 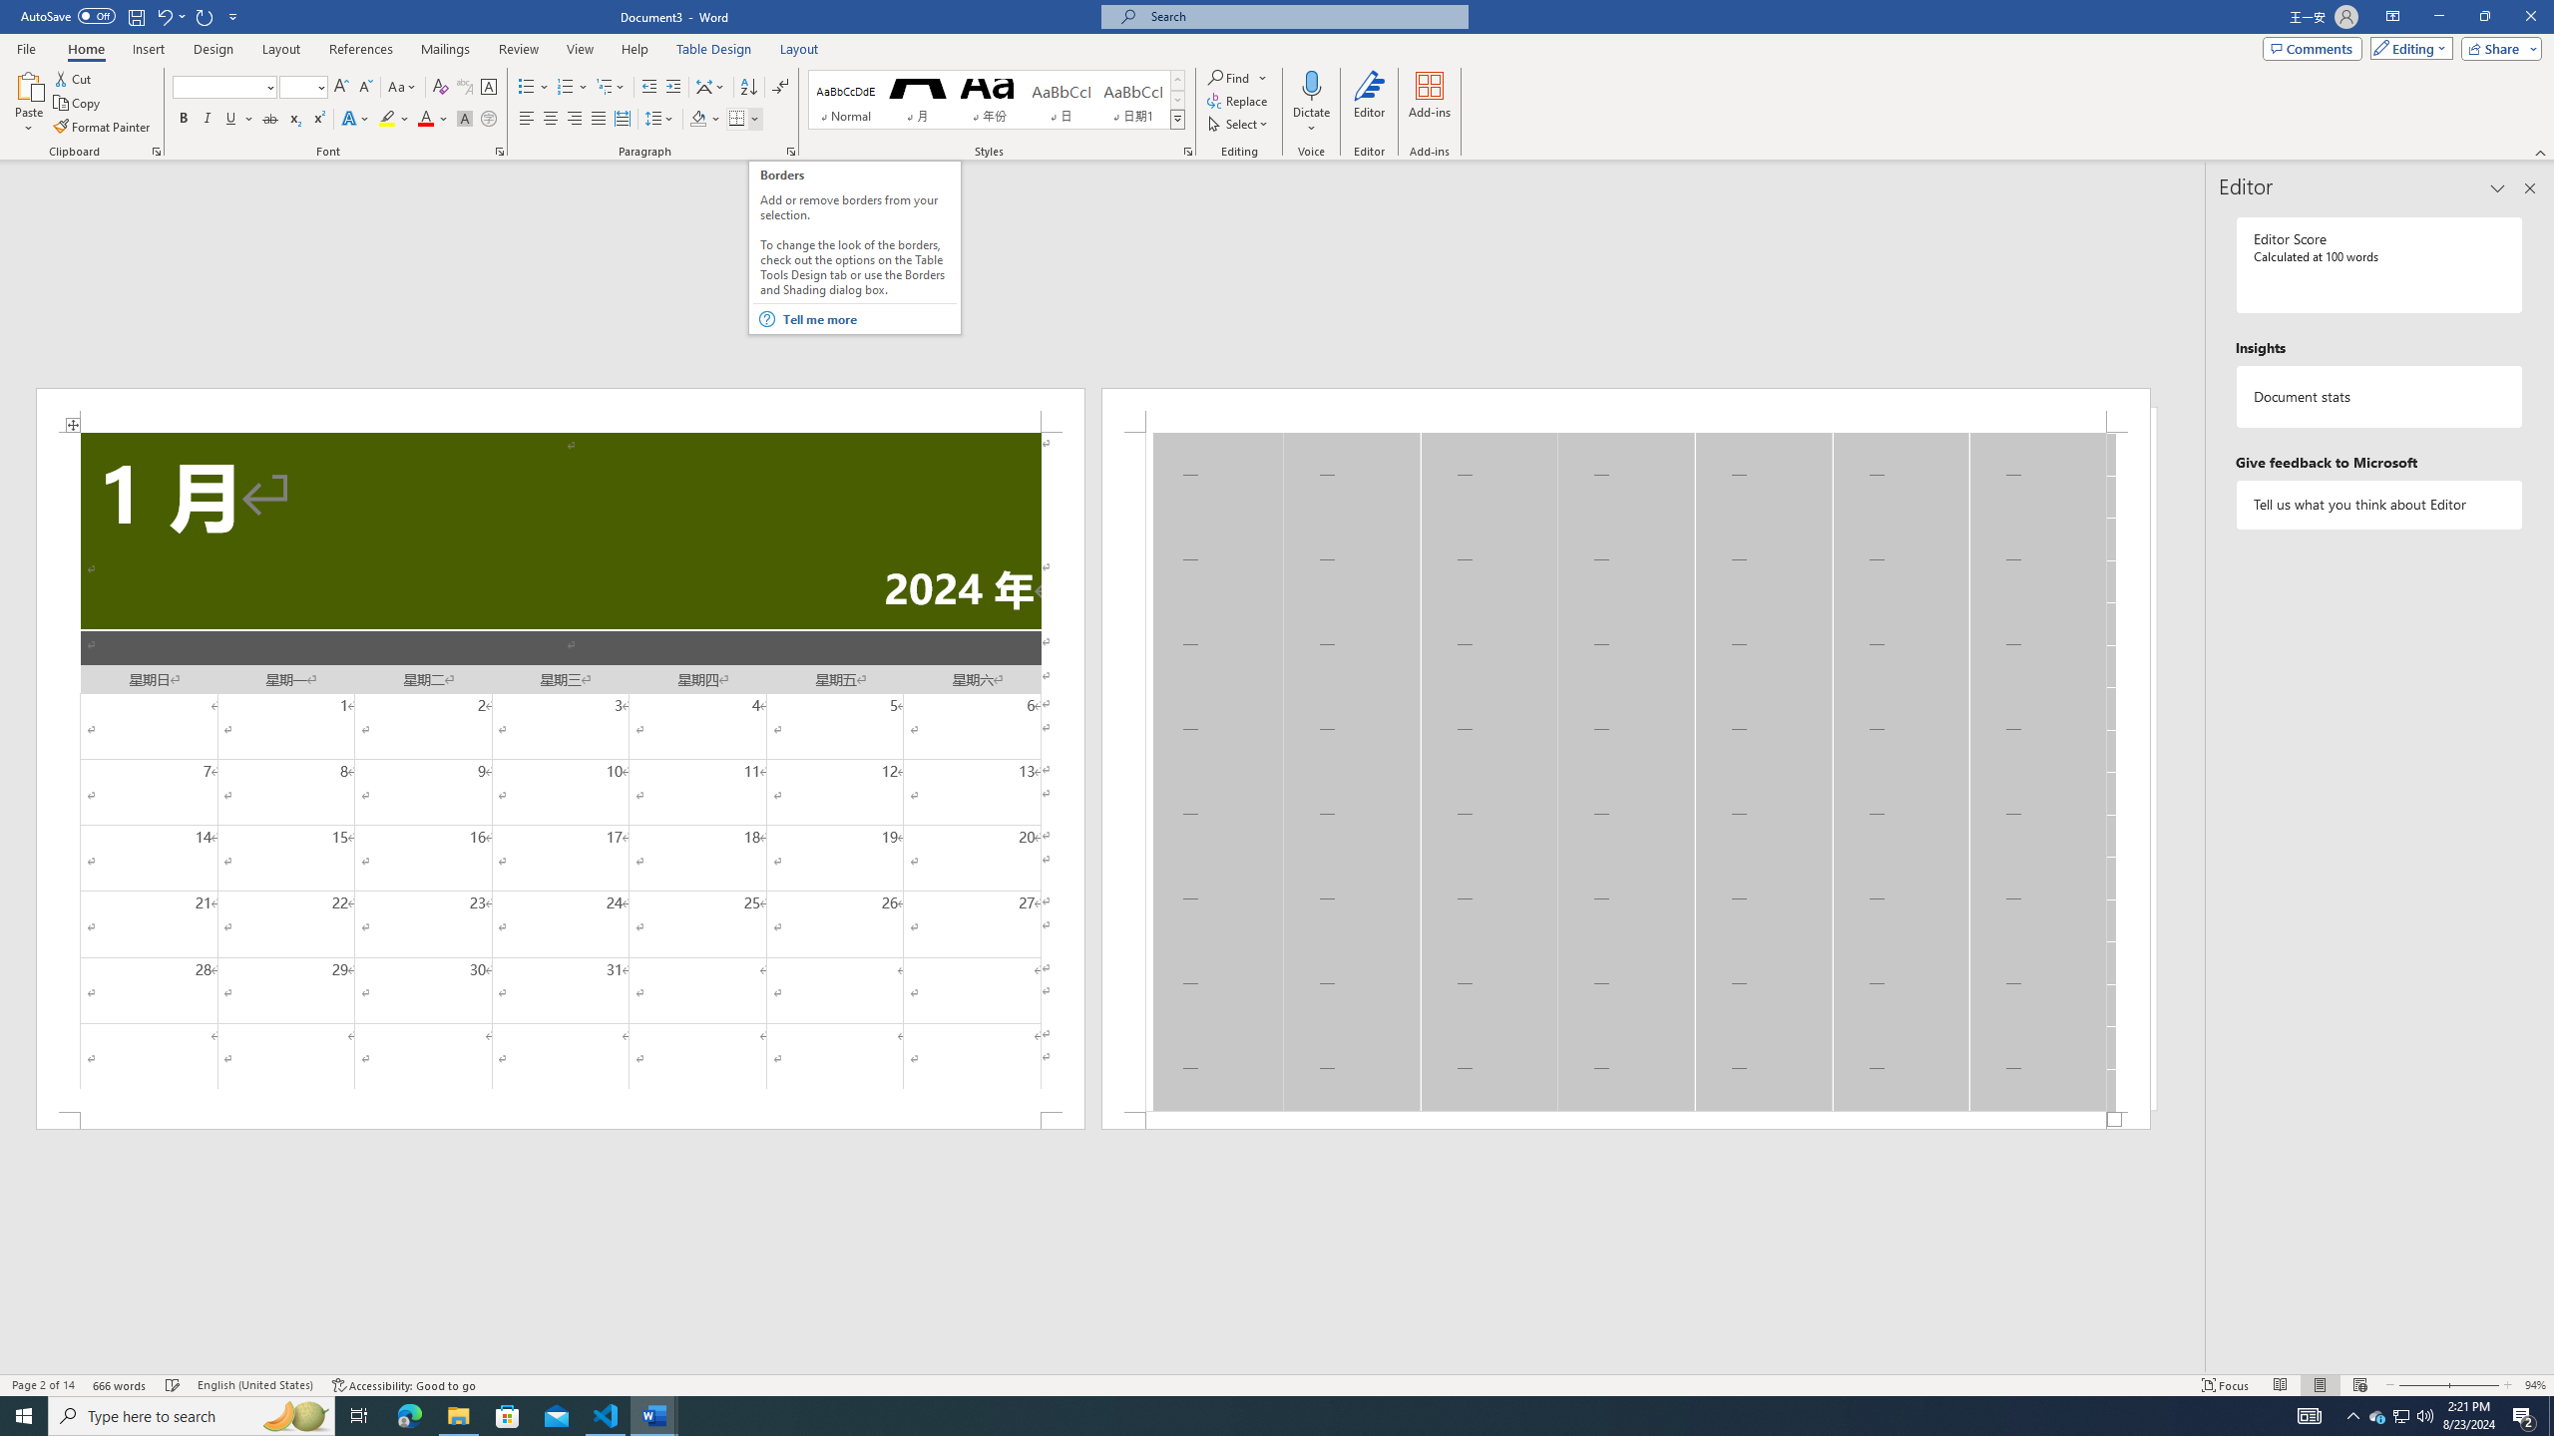 What do you see at coordinates (2408, 48) in the screenshot?
I see `Mode` at bounding box center [2408, 48].